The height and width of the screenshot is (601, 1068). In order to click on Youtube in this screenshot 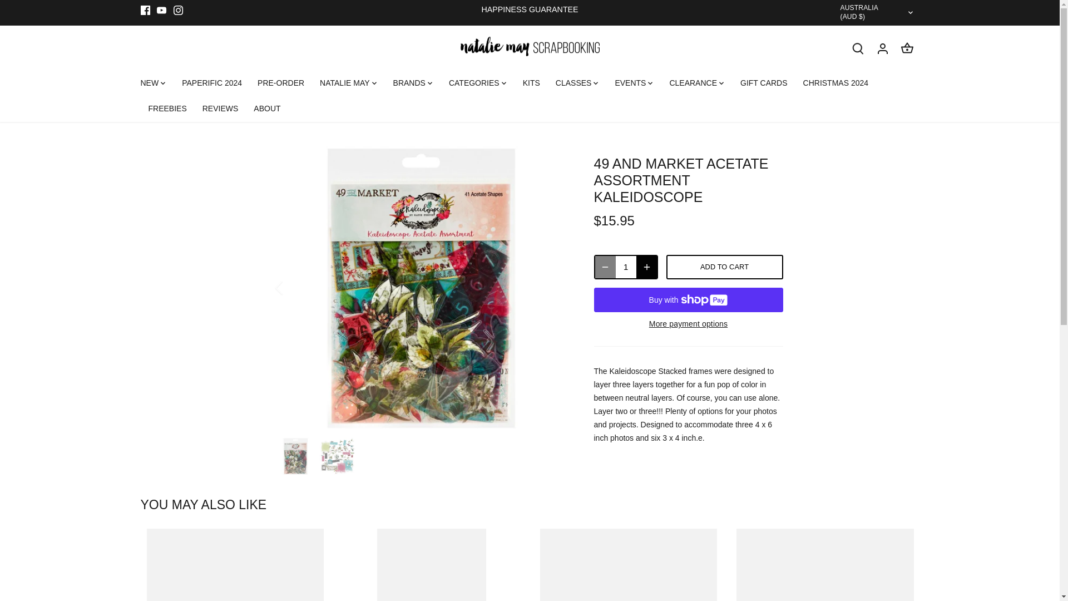, I will do `click(161, 10)`.